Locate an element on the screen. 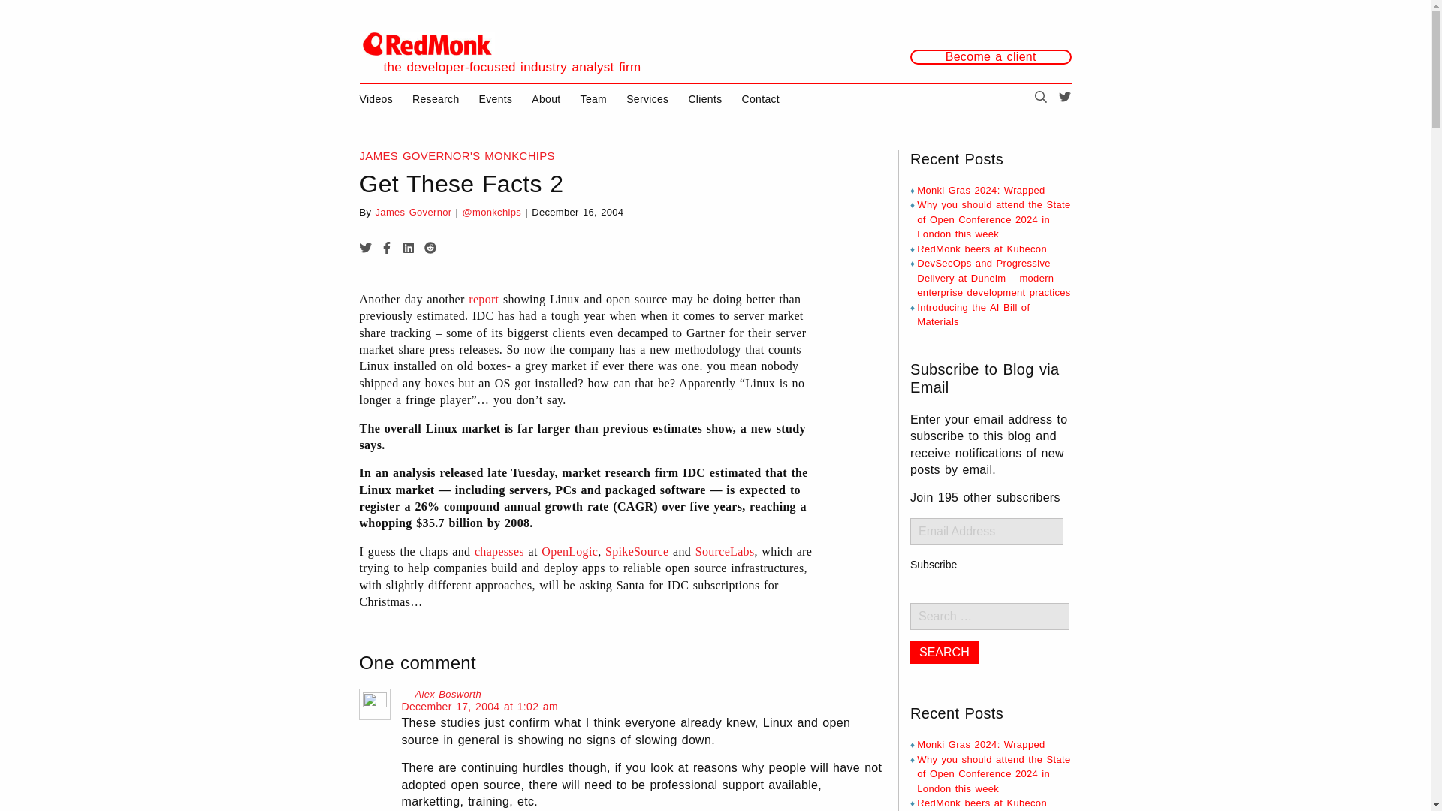 This screenshot has width=1442, height=811. Videos is located at coordinates (376, 99).